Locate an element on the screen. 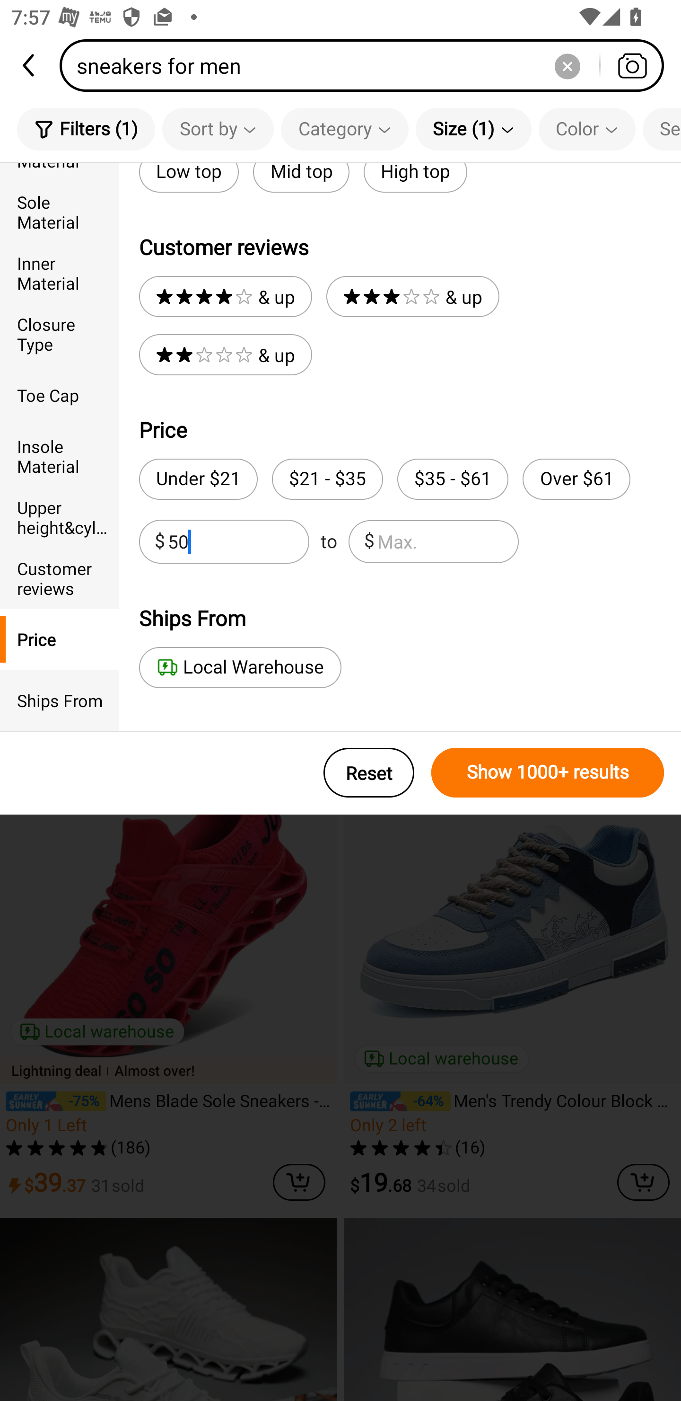 The width and height of the screenshot is (681, 1401). $ 50 to $ Max. is located at coordinates (329, 541).